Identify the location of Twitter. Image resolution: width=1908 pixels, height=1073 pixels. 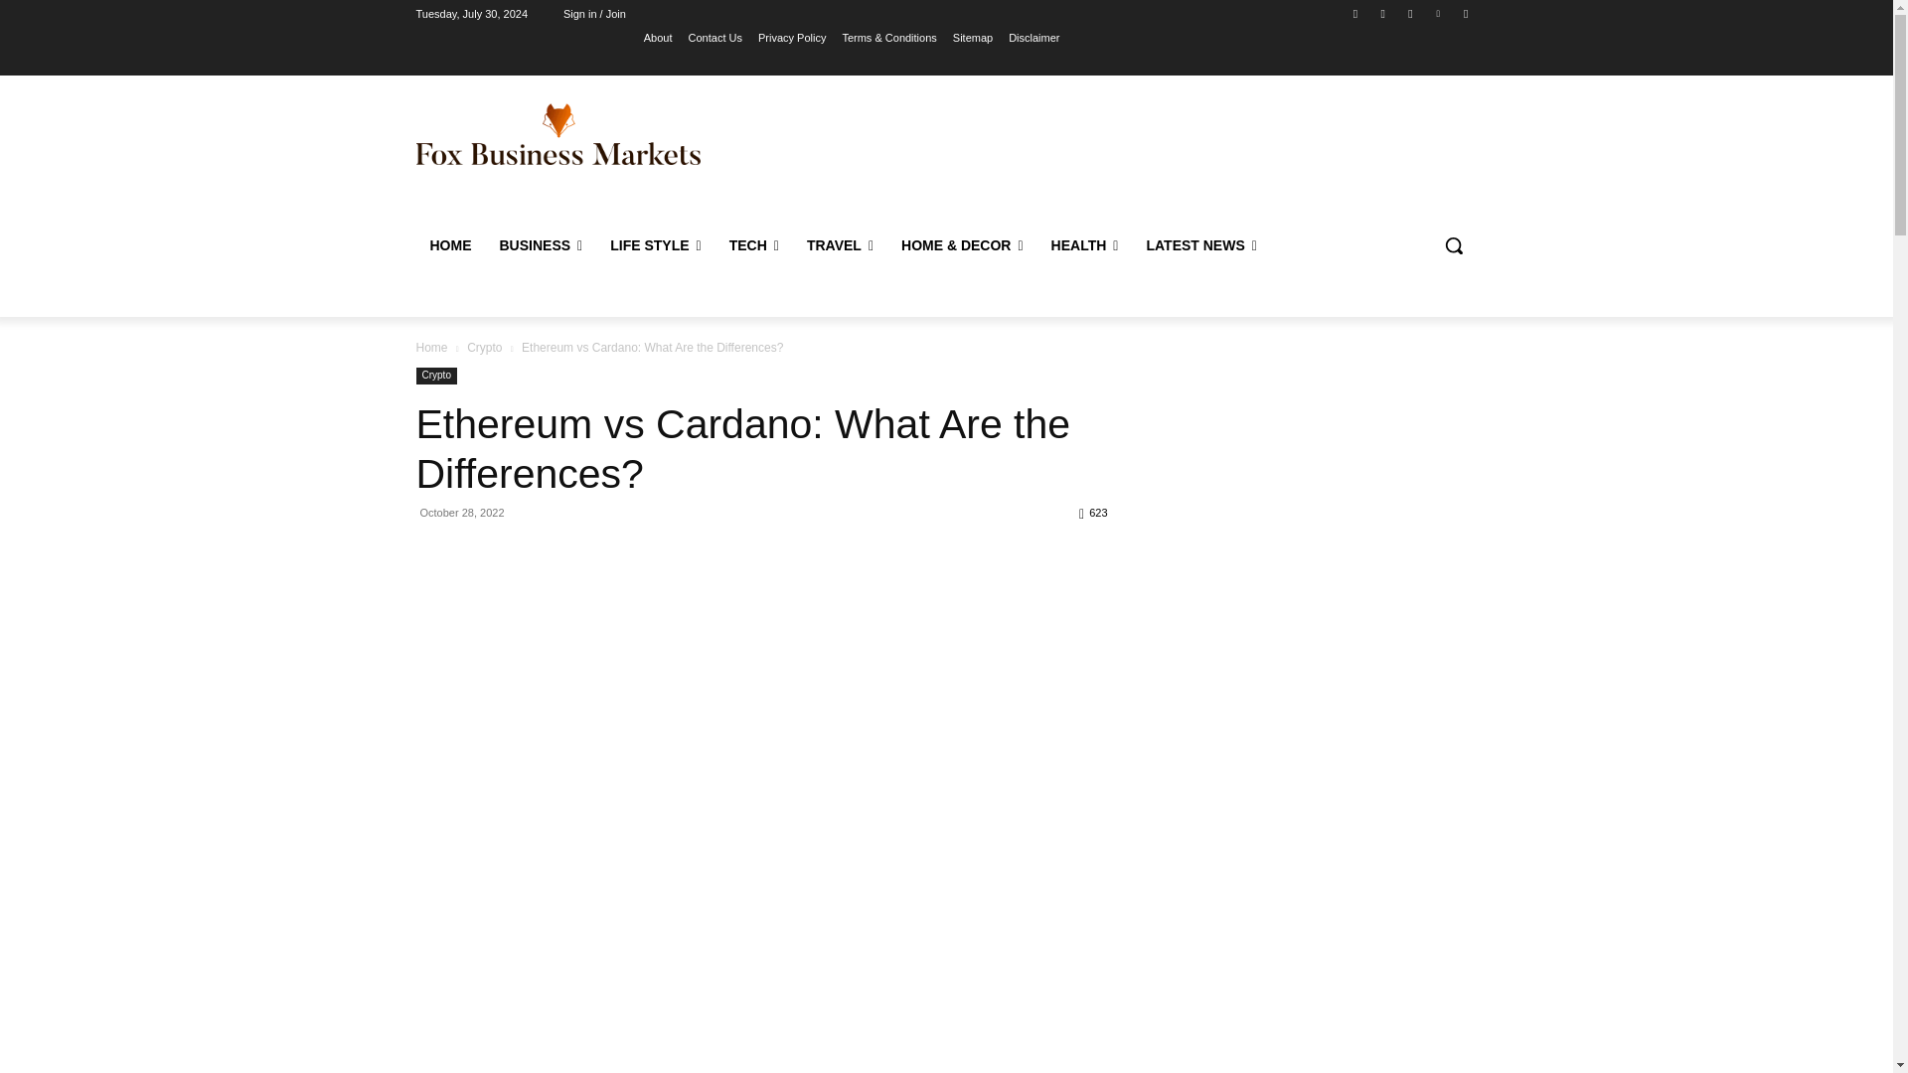
(1409, 13).